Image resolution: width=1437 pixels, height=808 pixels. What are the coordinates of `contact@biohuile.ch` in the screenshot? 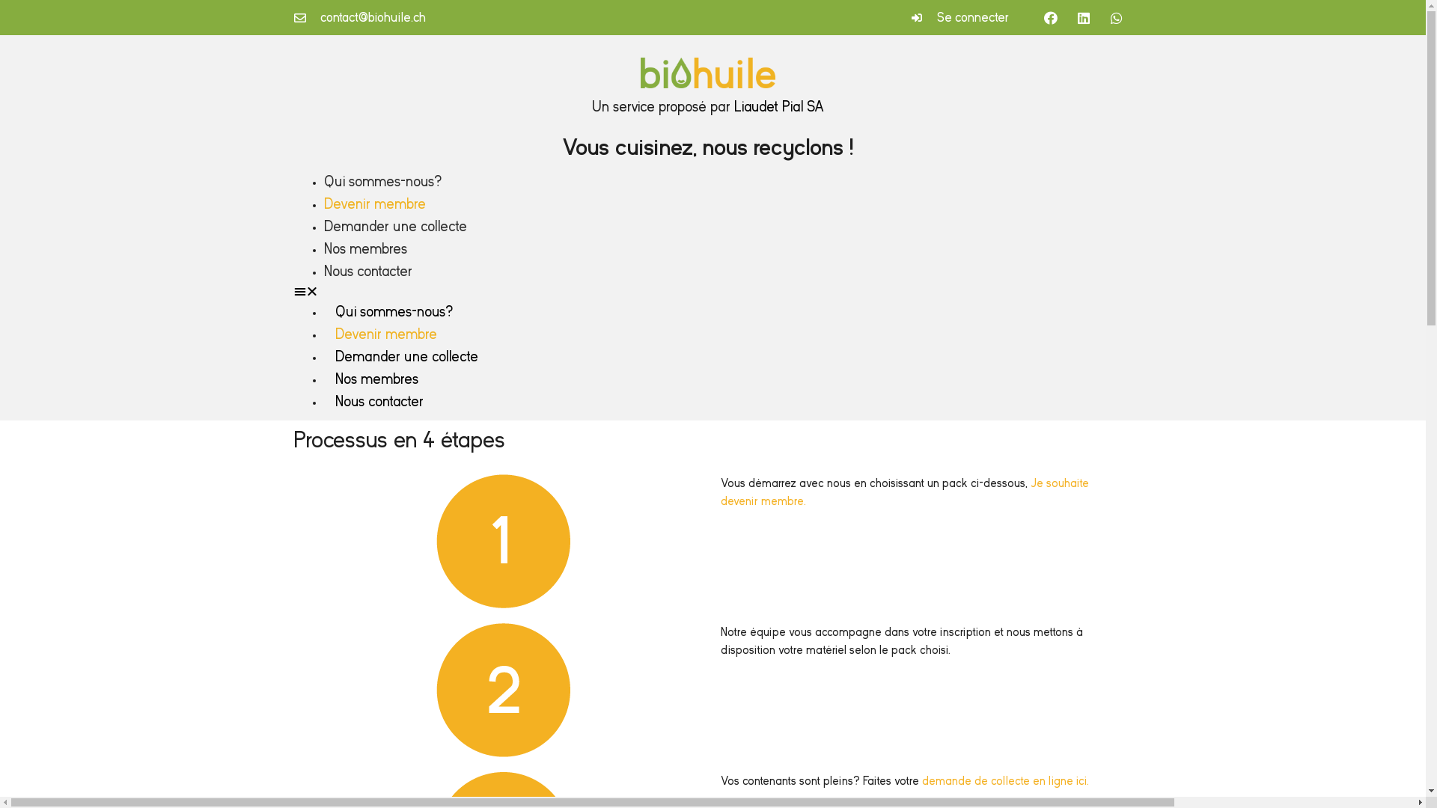 It's located at (359, 18).